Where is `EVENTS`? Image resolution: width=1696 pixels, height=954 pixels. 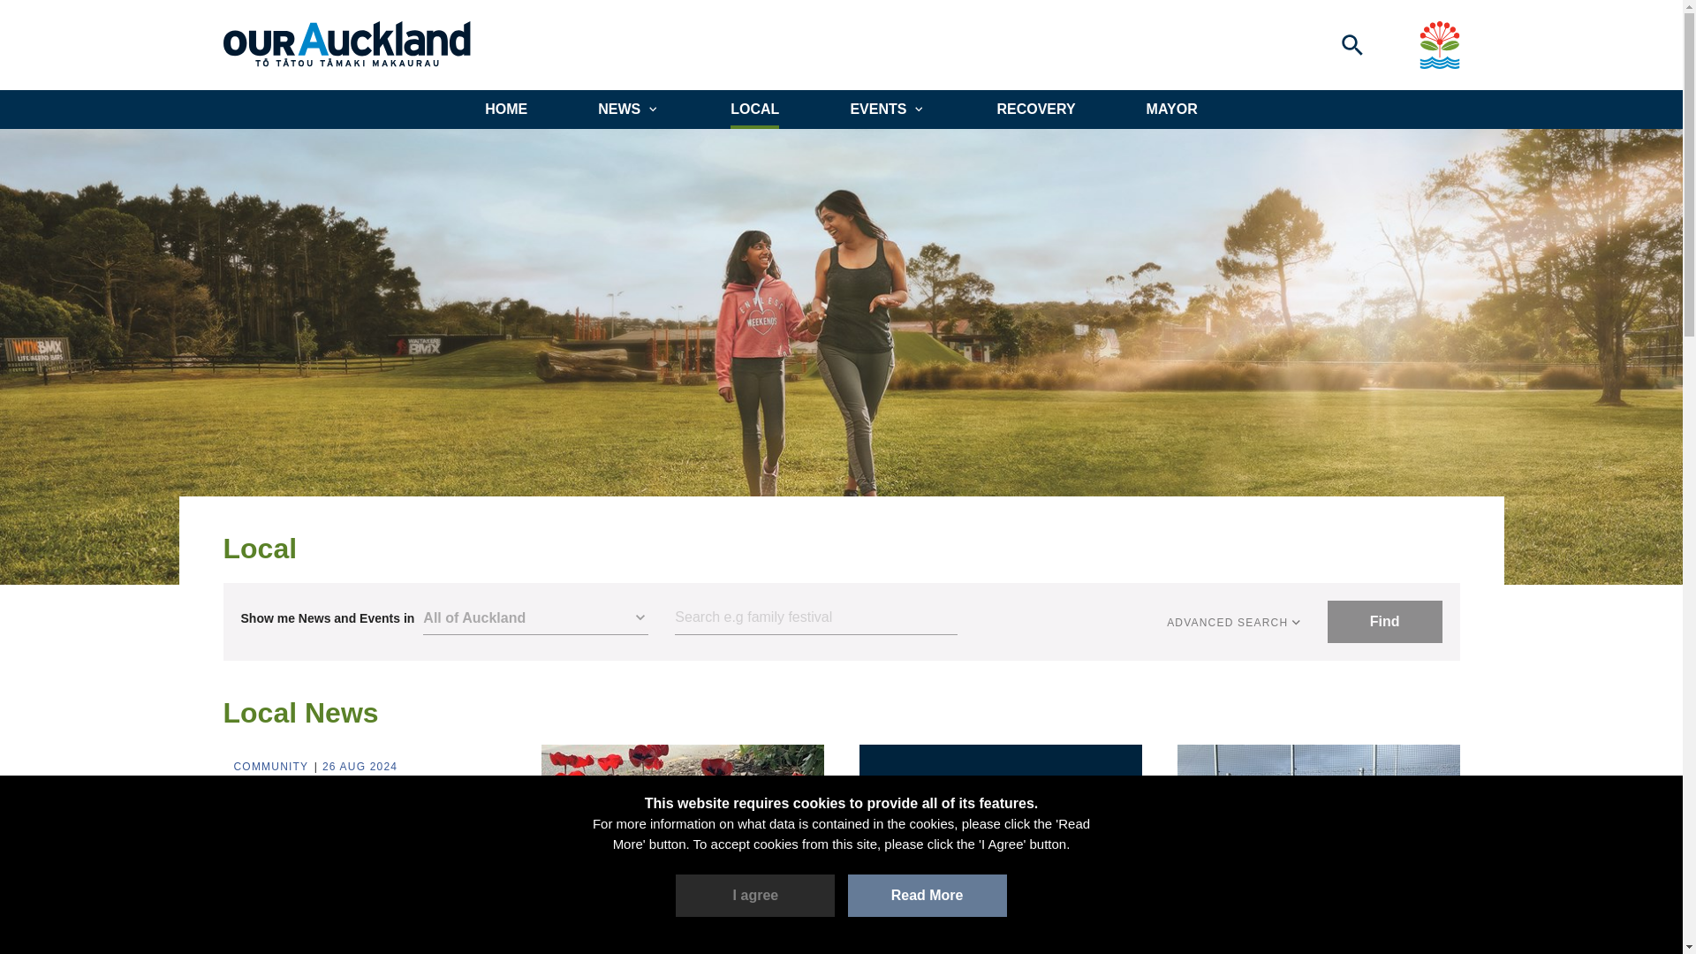
EVENTS is located at coordinates (887, 109).